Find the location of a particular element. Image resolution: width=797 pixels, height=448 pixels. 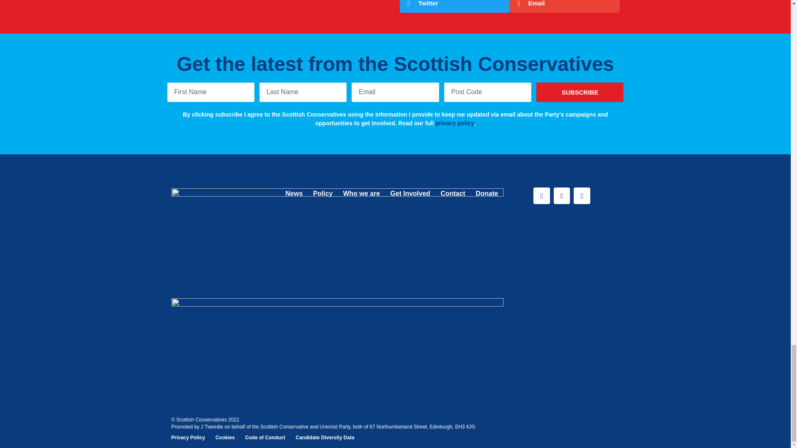

Contact is located at coordinates (453, 193).